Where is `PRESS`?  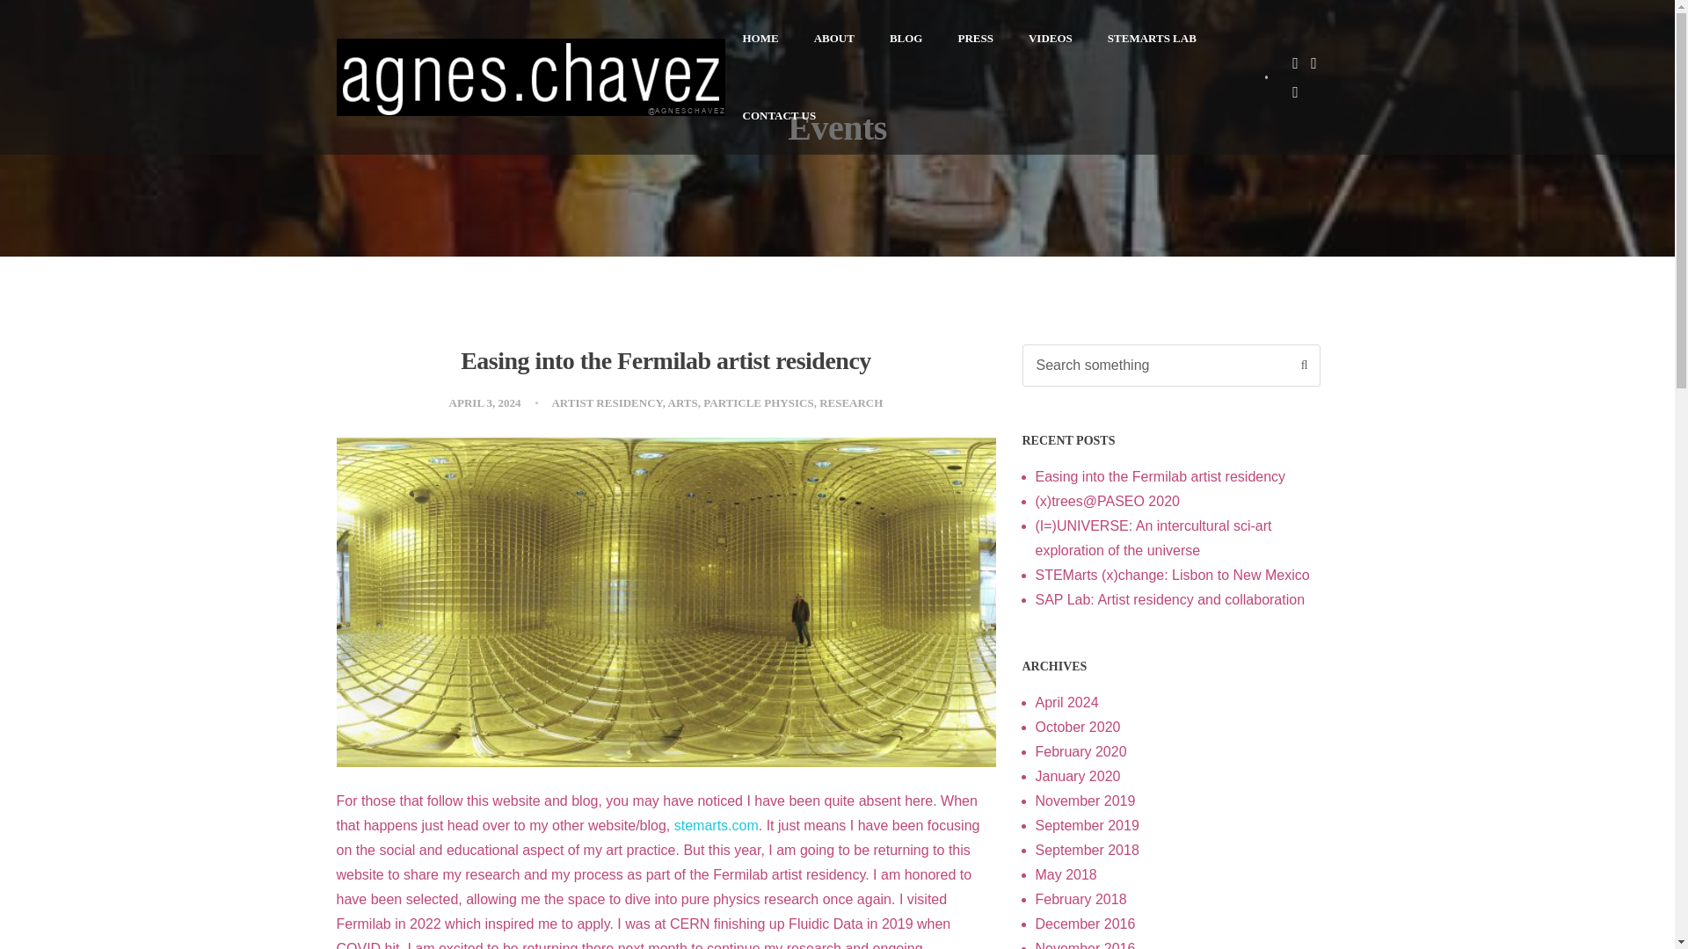
PRESS is located at coordinates (974, 39).